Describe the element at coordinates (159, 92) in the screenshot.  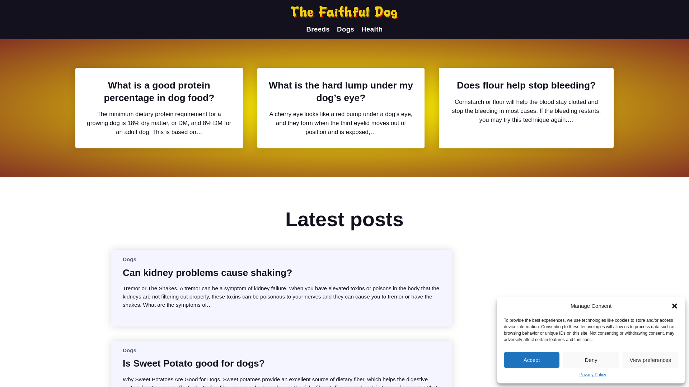
I see `What is a good protein percentage in dog food?` at that location.